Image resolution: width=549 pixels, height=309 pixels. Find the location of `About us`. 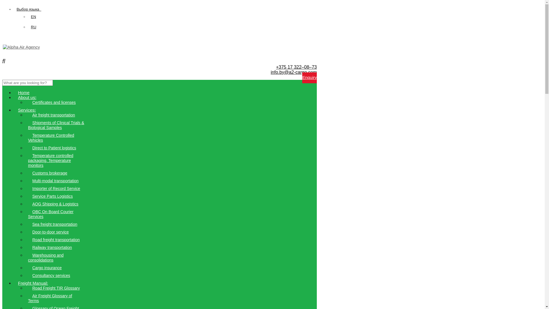

About us is located at coordinates (27, 97).